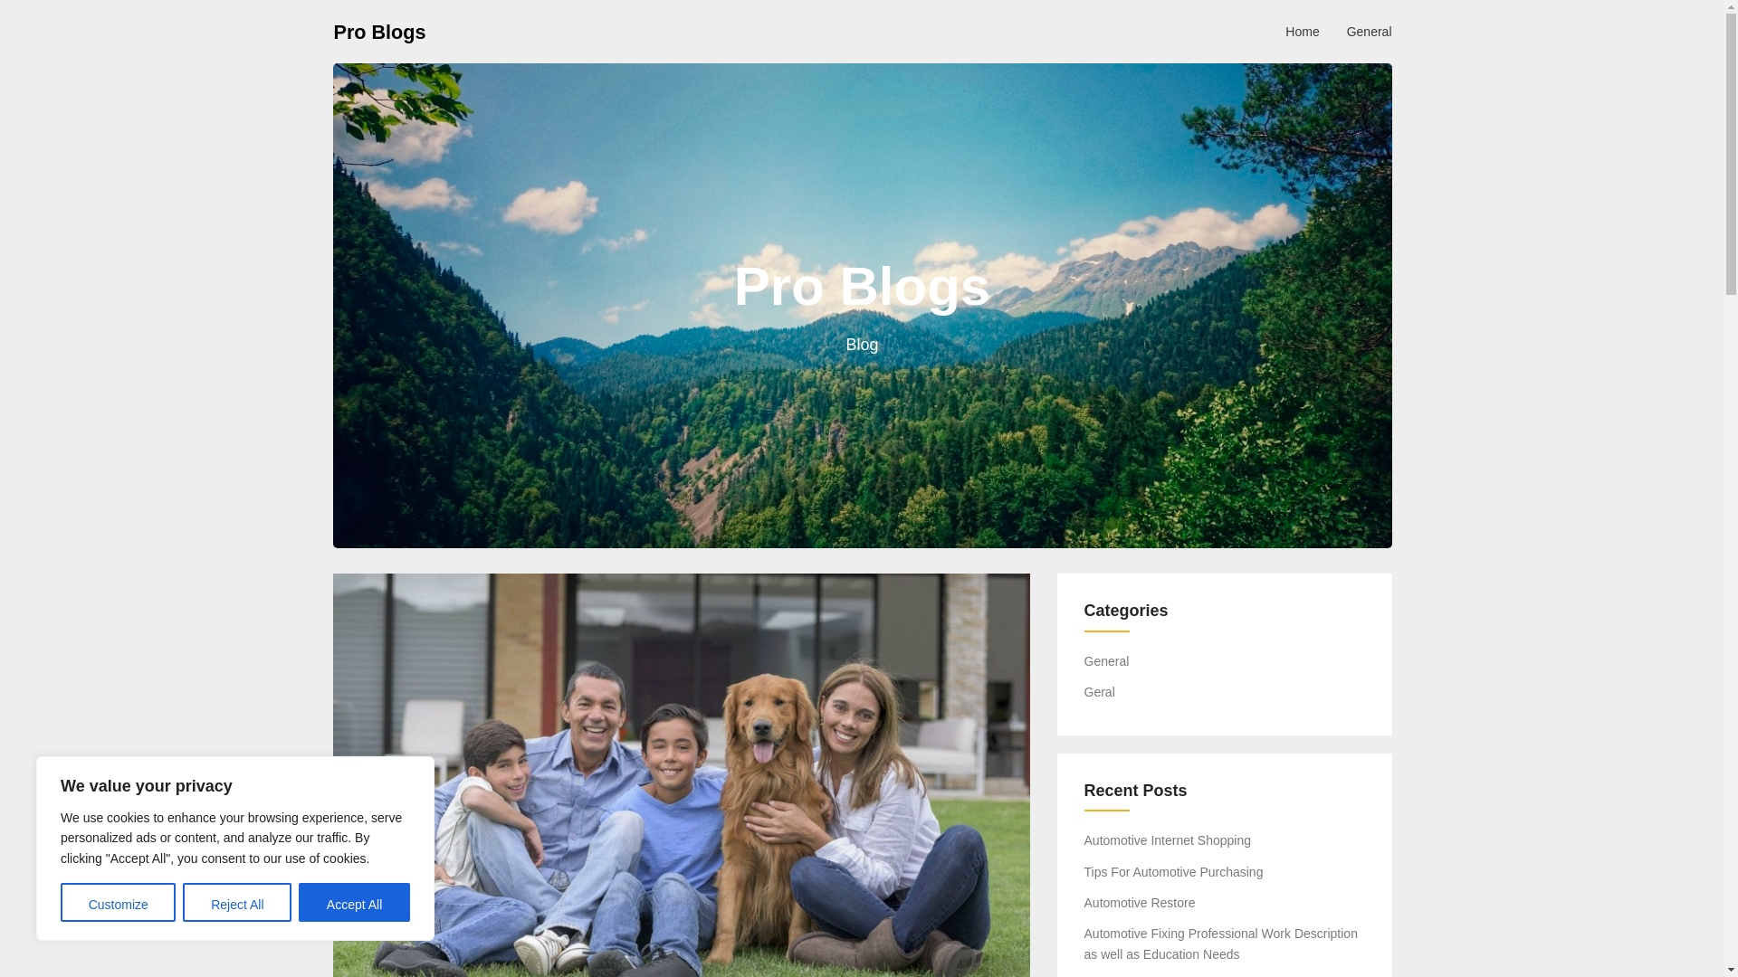 The width and height of the screenshot is (1738, 977). Describe the element at coordinates (1100, 692) in the screenshot. I see `Geral` at that location.